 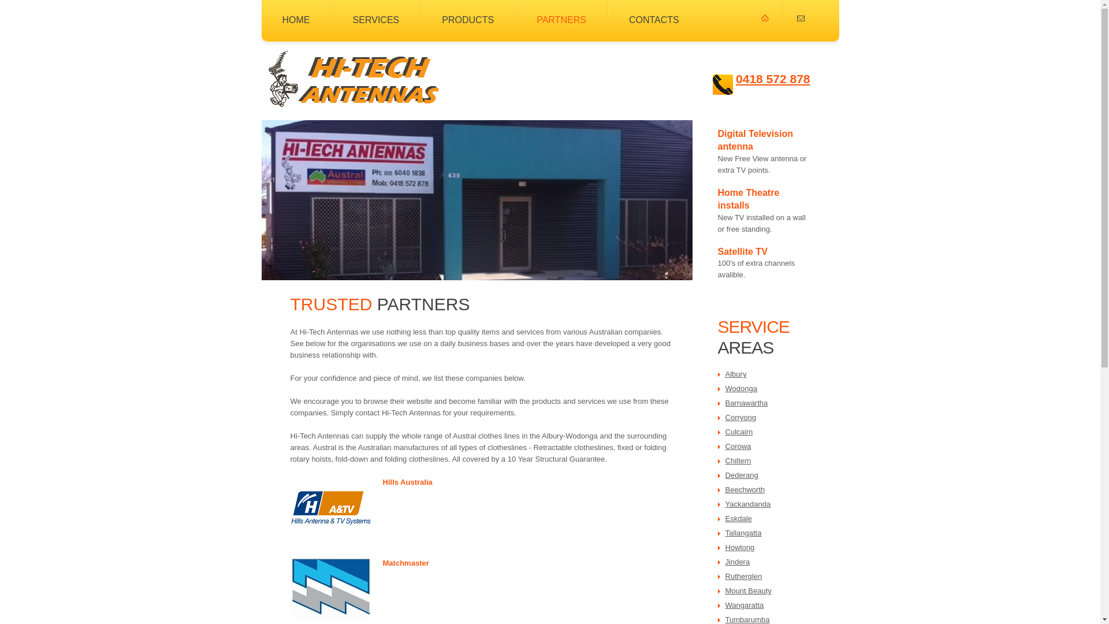 I want to click on Tallangatta, so click(x=744, y=533).